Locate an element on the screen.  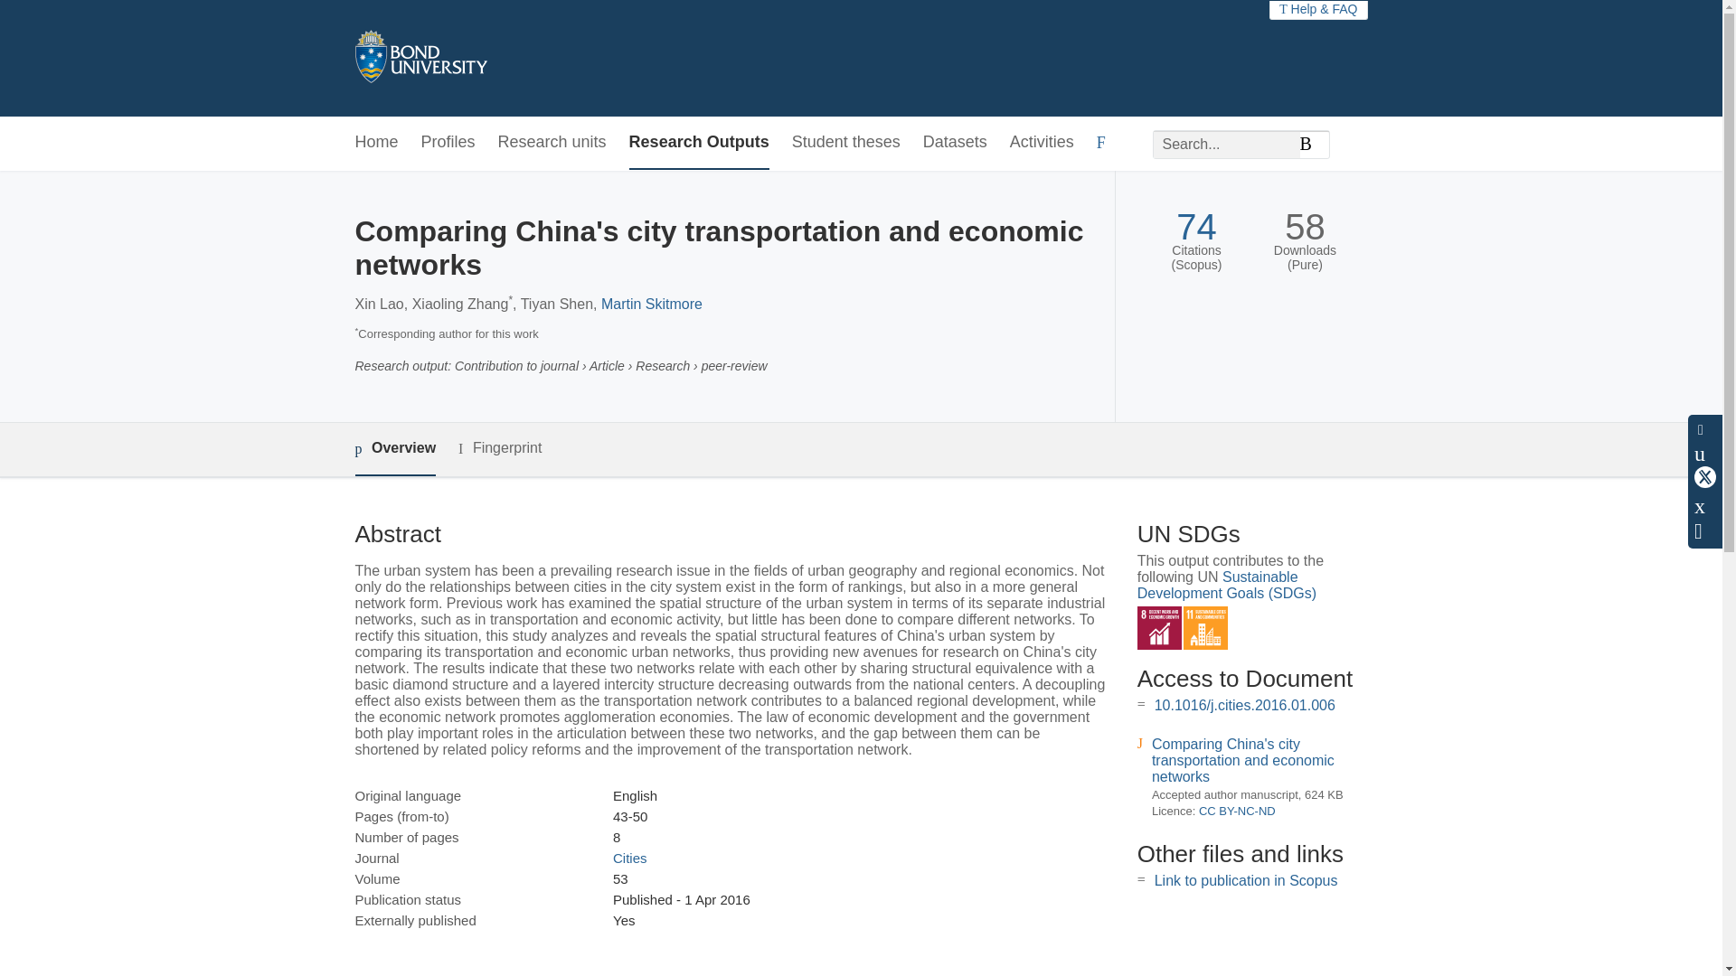
Overview is located at coordinates (394, 449).